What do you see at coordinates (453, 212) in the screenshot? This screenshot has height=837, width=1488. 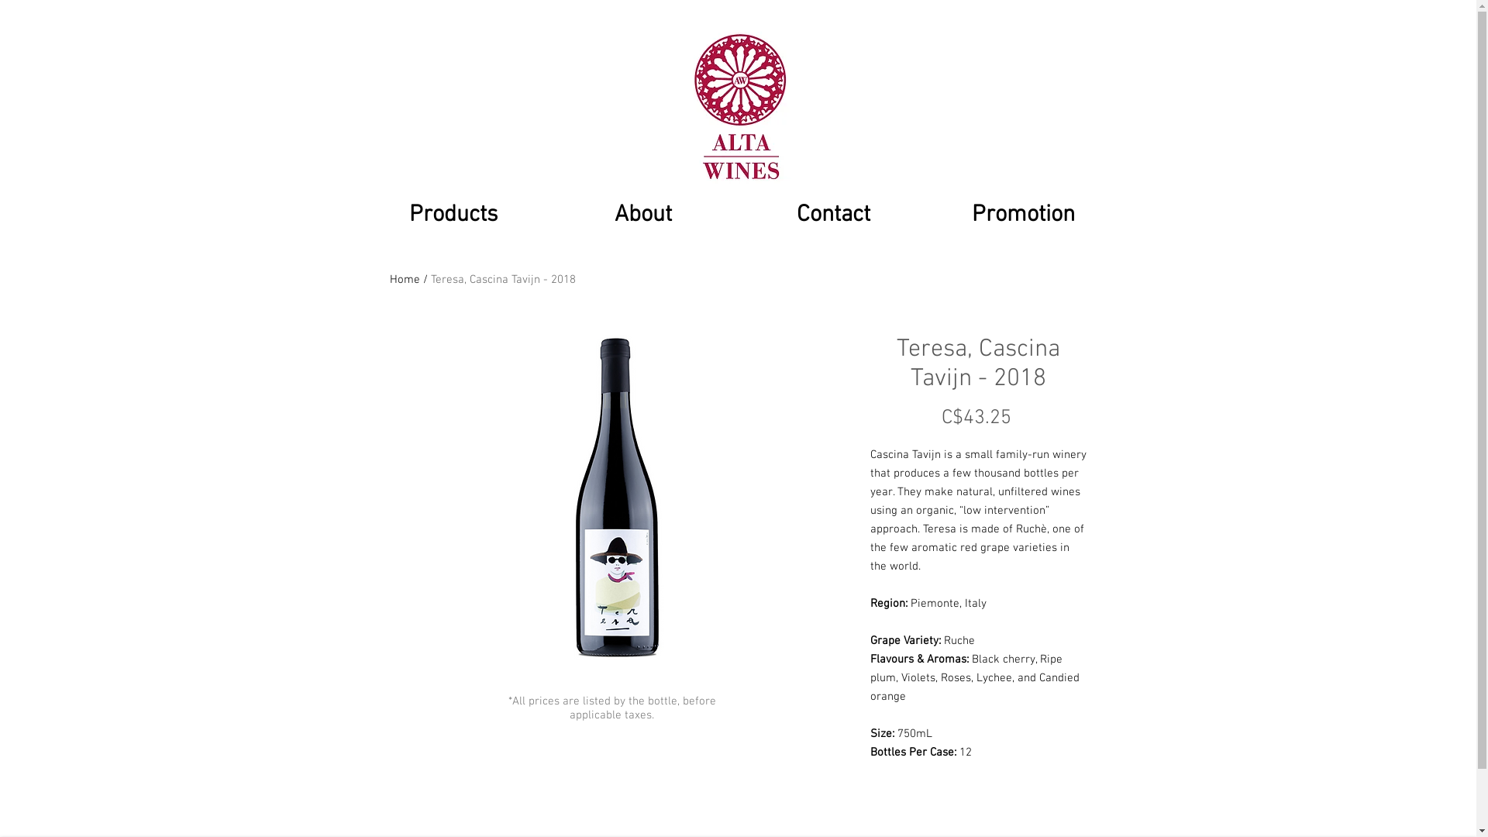 I see `Products` at bounding box center [453, 212].